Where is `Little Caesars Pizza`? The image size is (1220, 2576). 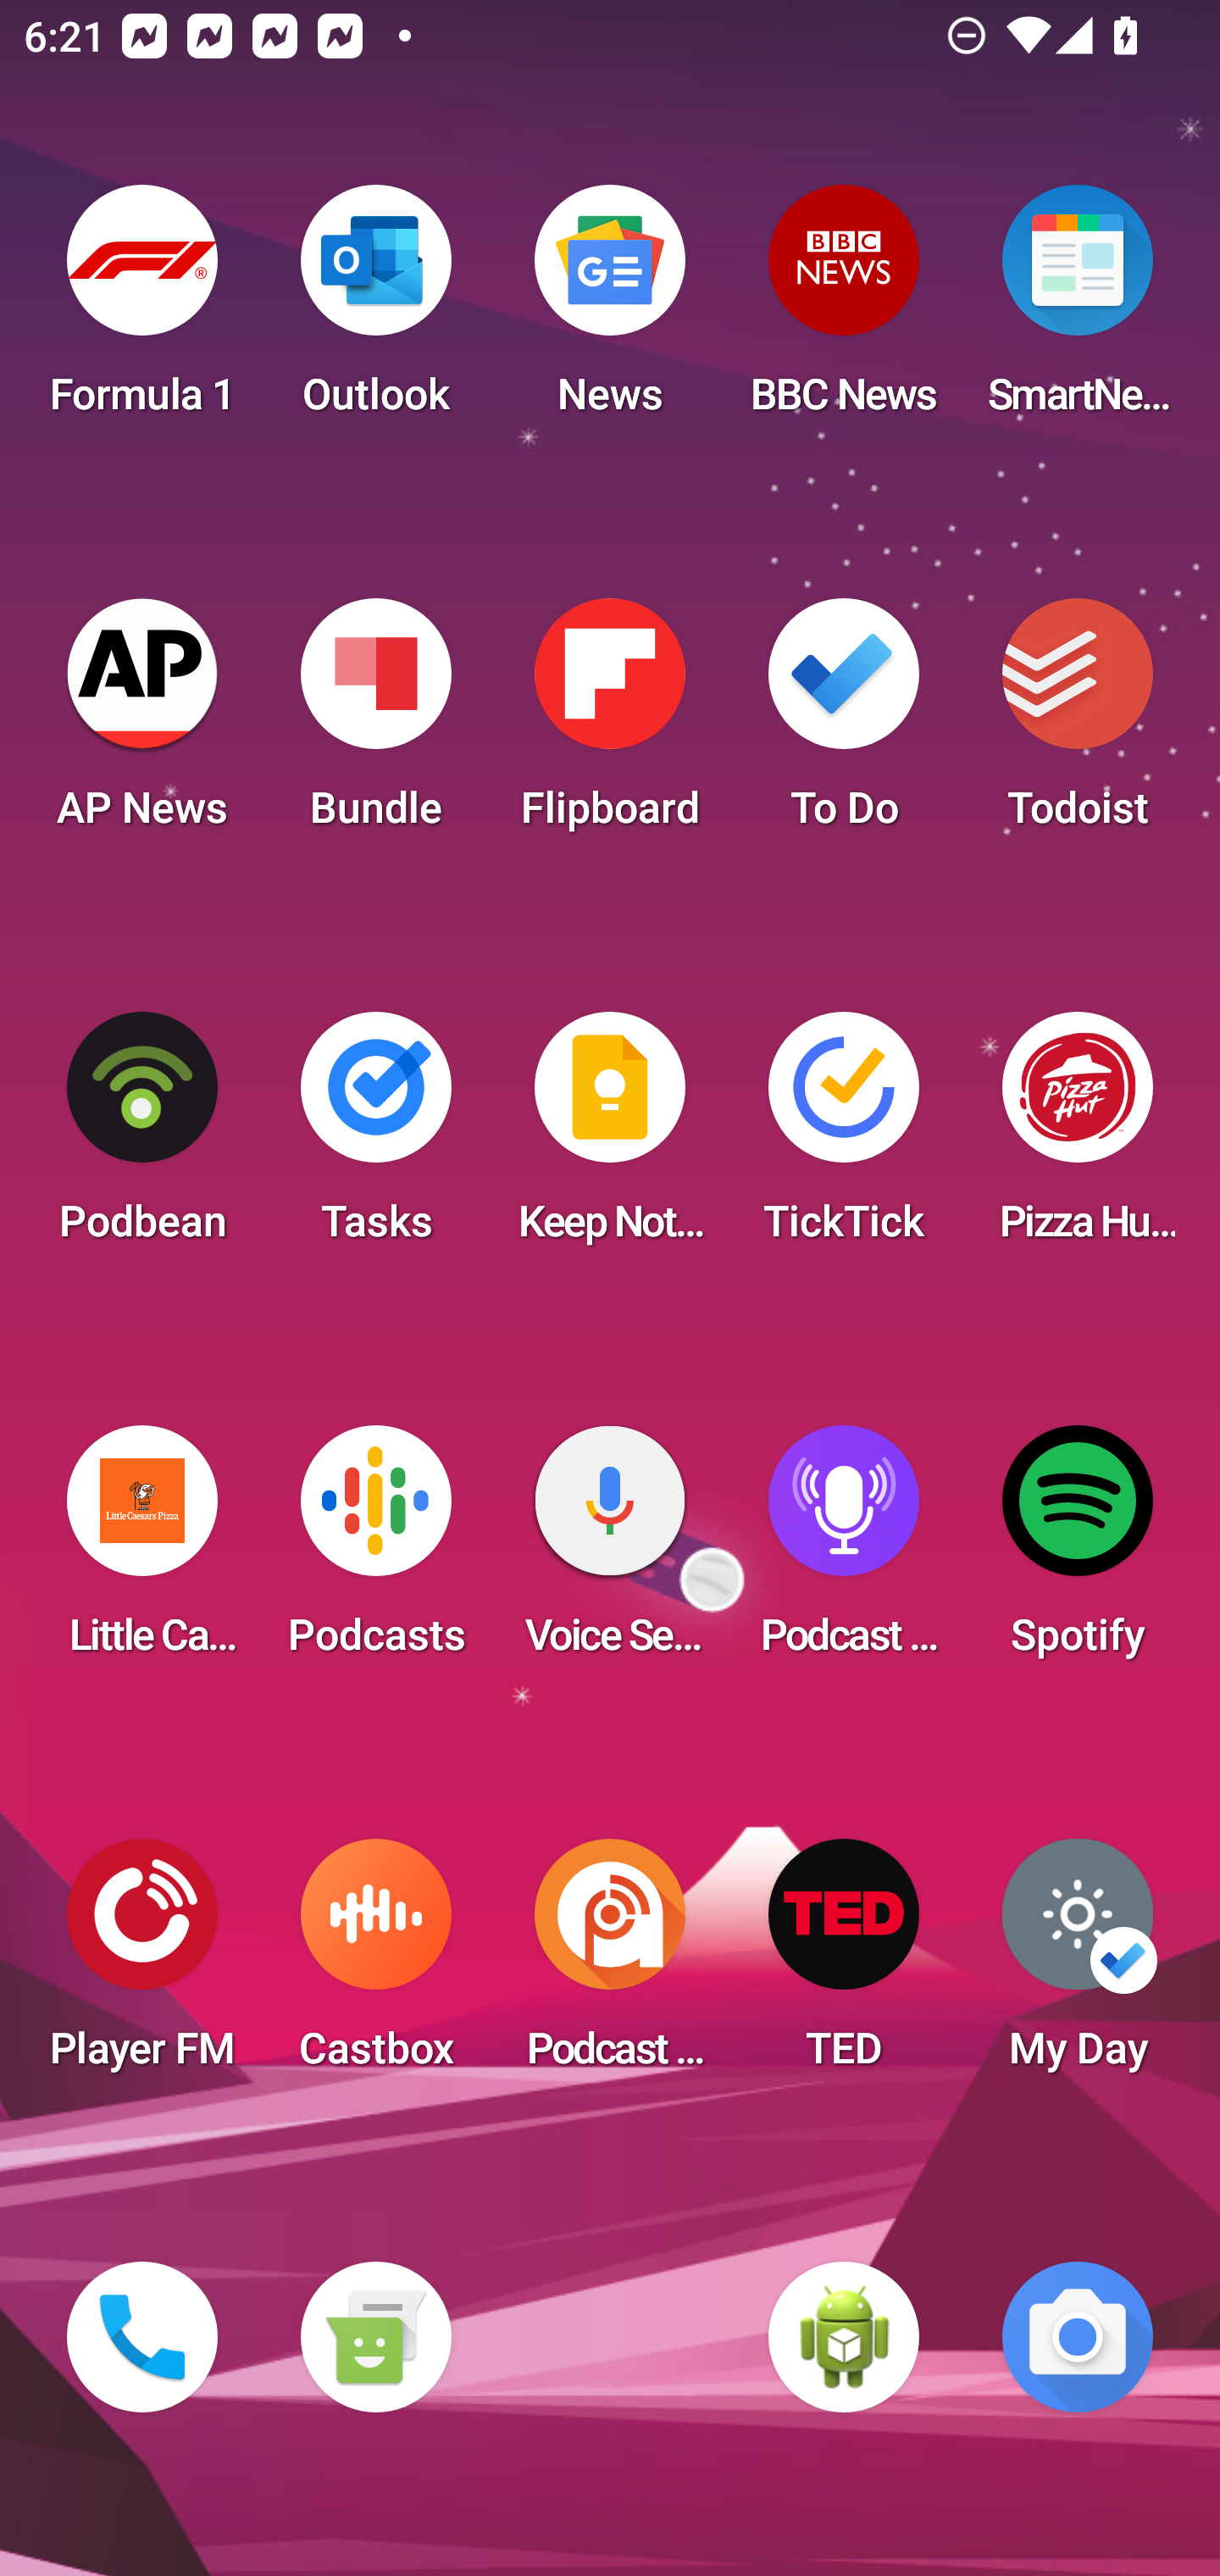
Little Caesars Pizza is located at coordinates (142, 1551).